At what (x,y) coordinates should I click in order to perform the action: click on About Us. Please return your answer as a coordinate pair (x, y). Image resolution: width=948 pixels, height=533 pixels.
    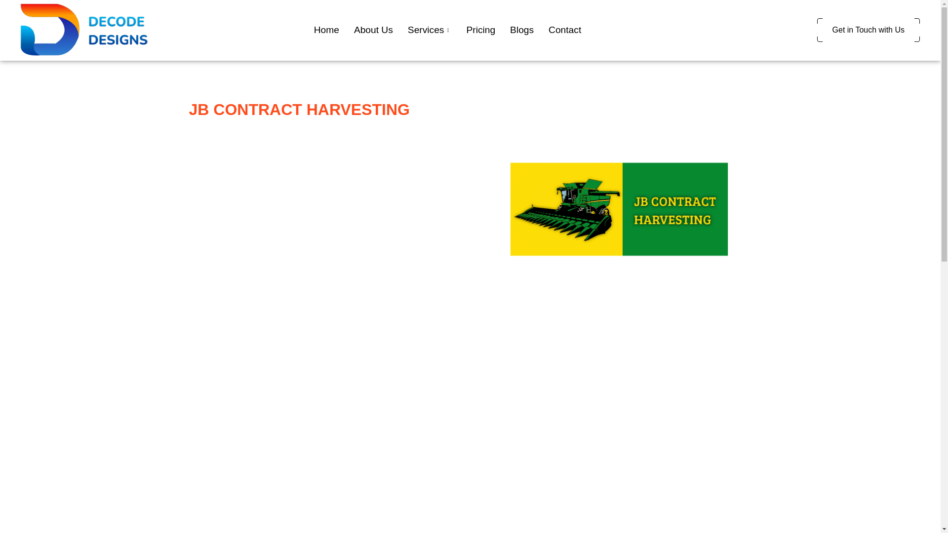
    Looking at the image, I should click on (373, 30).